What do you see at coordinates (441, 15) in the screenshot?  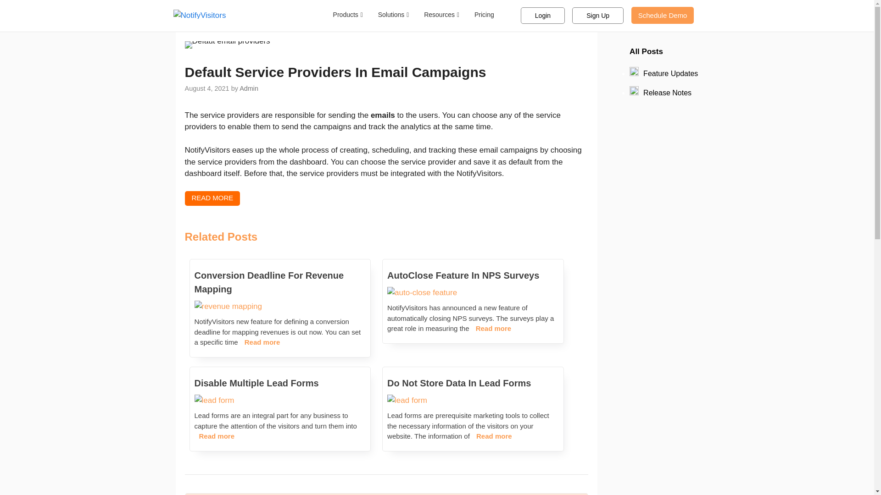 I see `Resources` at bounding box center [441, 15].